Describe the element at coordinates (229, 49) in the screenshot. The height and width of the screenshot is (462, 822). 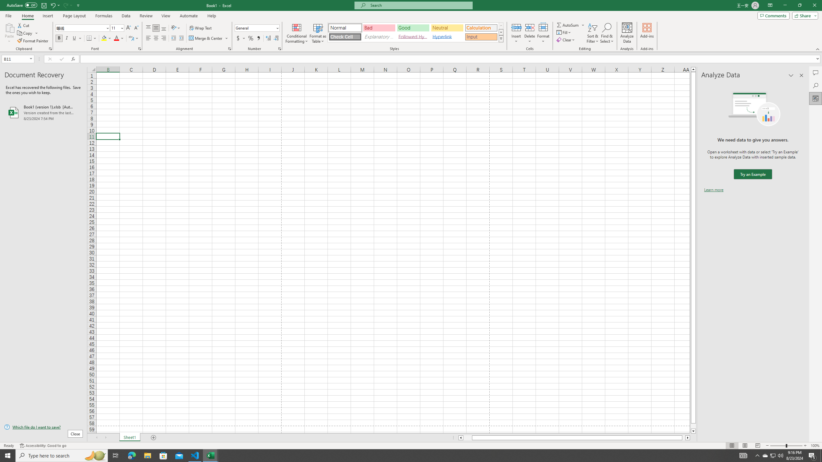
I see `Format Cell Alignment` at that location.